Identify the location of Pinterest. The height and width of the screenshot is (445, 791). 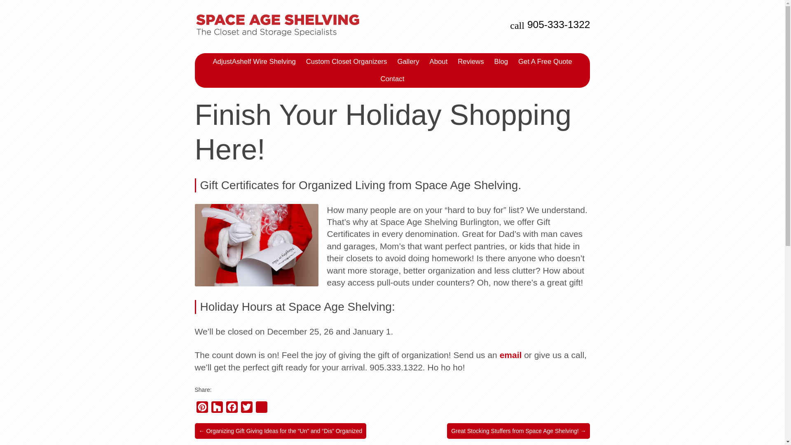
(202, 409).